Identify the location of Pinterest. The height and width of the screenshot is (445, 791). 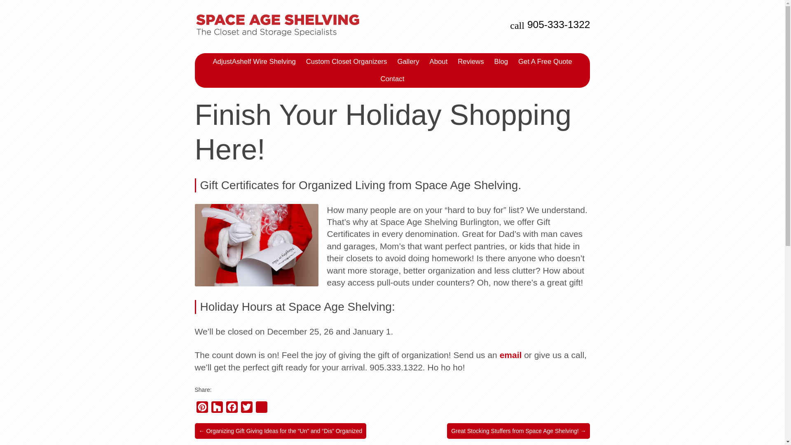
(202, 409).